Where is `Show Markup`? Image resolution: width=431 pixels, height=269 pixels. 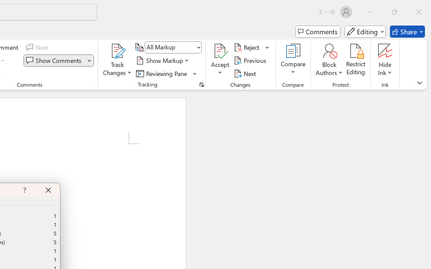 Show Markup is located at coordinates (164, 61).